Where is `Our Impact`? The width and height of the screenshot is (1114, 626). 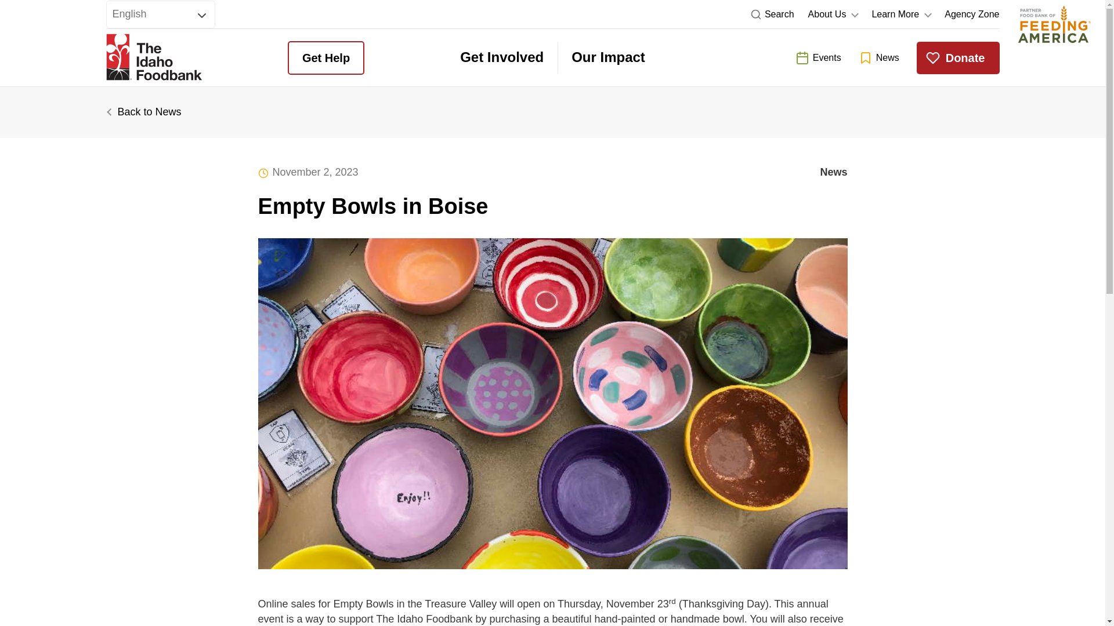
Our Impact is located at coordinates (608, 58).